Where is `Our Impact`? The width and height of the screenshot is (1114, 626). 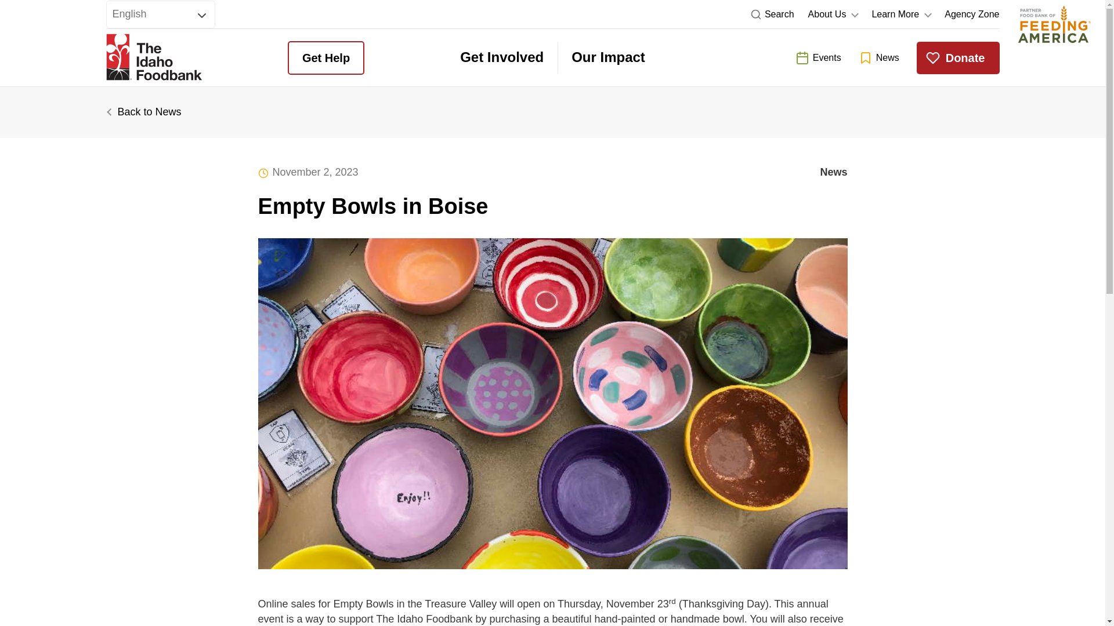
Our Impact is located at coordinates (608, 58).